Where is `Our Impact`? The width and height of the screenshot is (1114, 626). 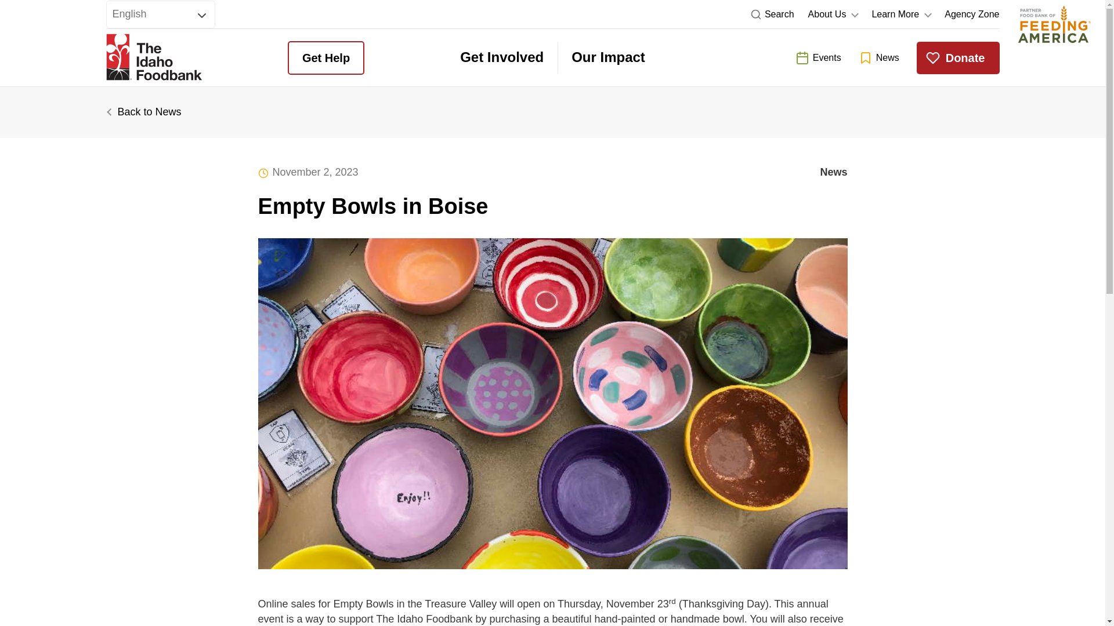
Our Impact is located at coordinates (608, 58).